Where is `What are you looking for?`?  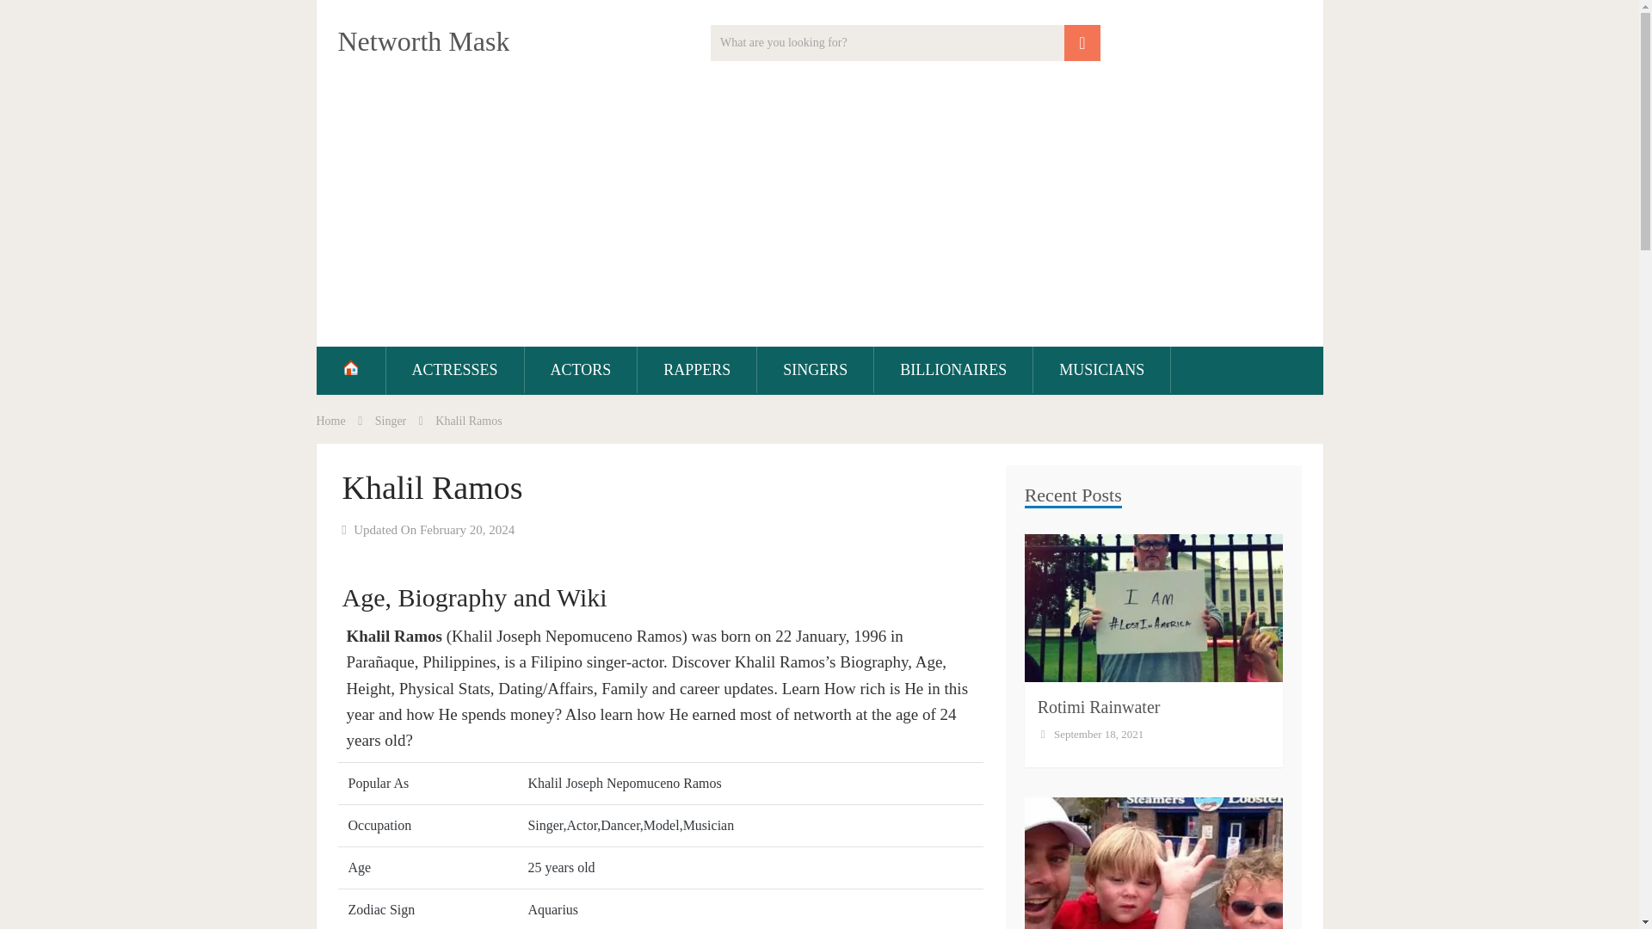
What are you looking for? is located at coordinates (905, 43).